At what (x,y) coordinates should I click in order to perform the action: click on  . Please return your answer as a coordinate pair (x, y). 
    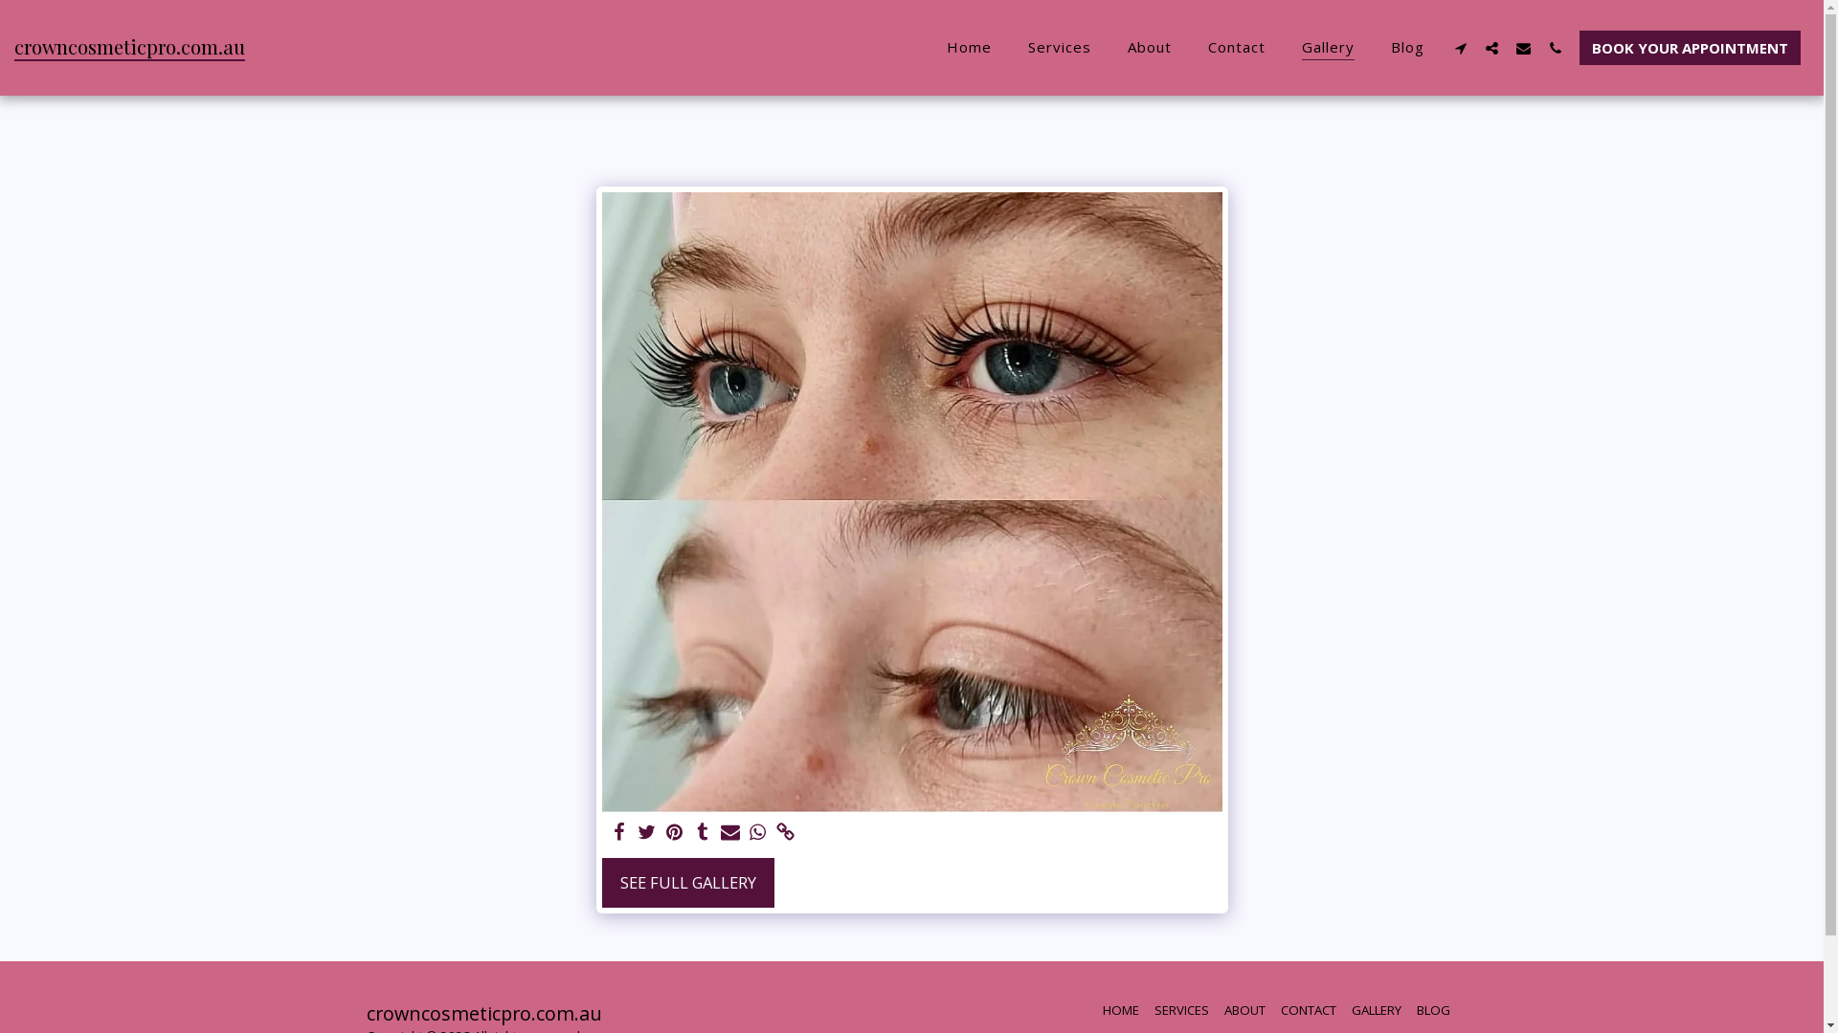
    Looking at the image, I should click on (729, 832).